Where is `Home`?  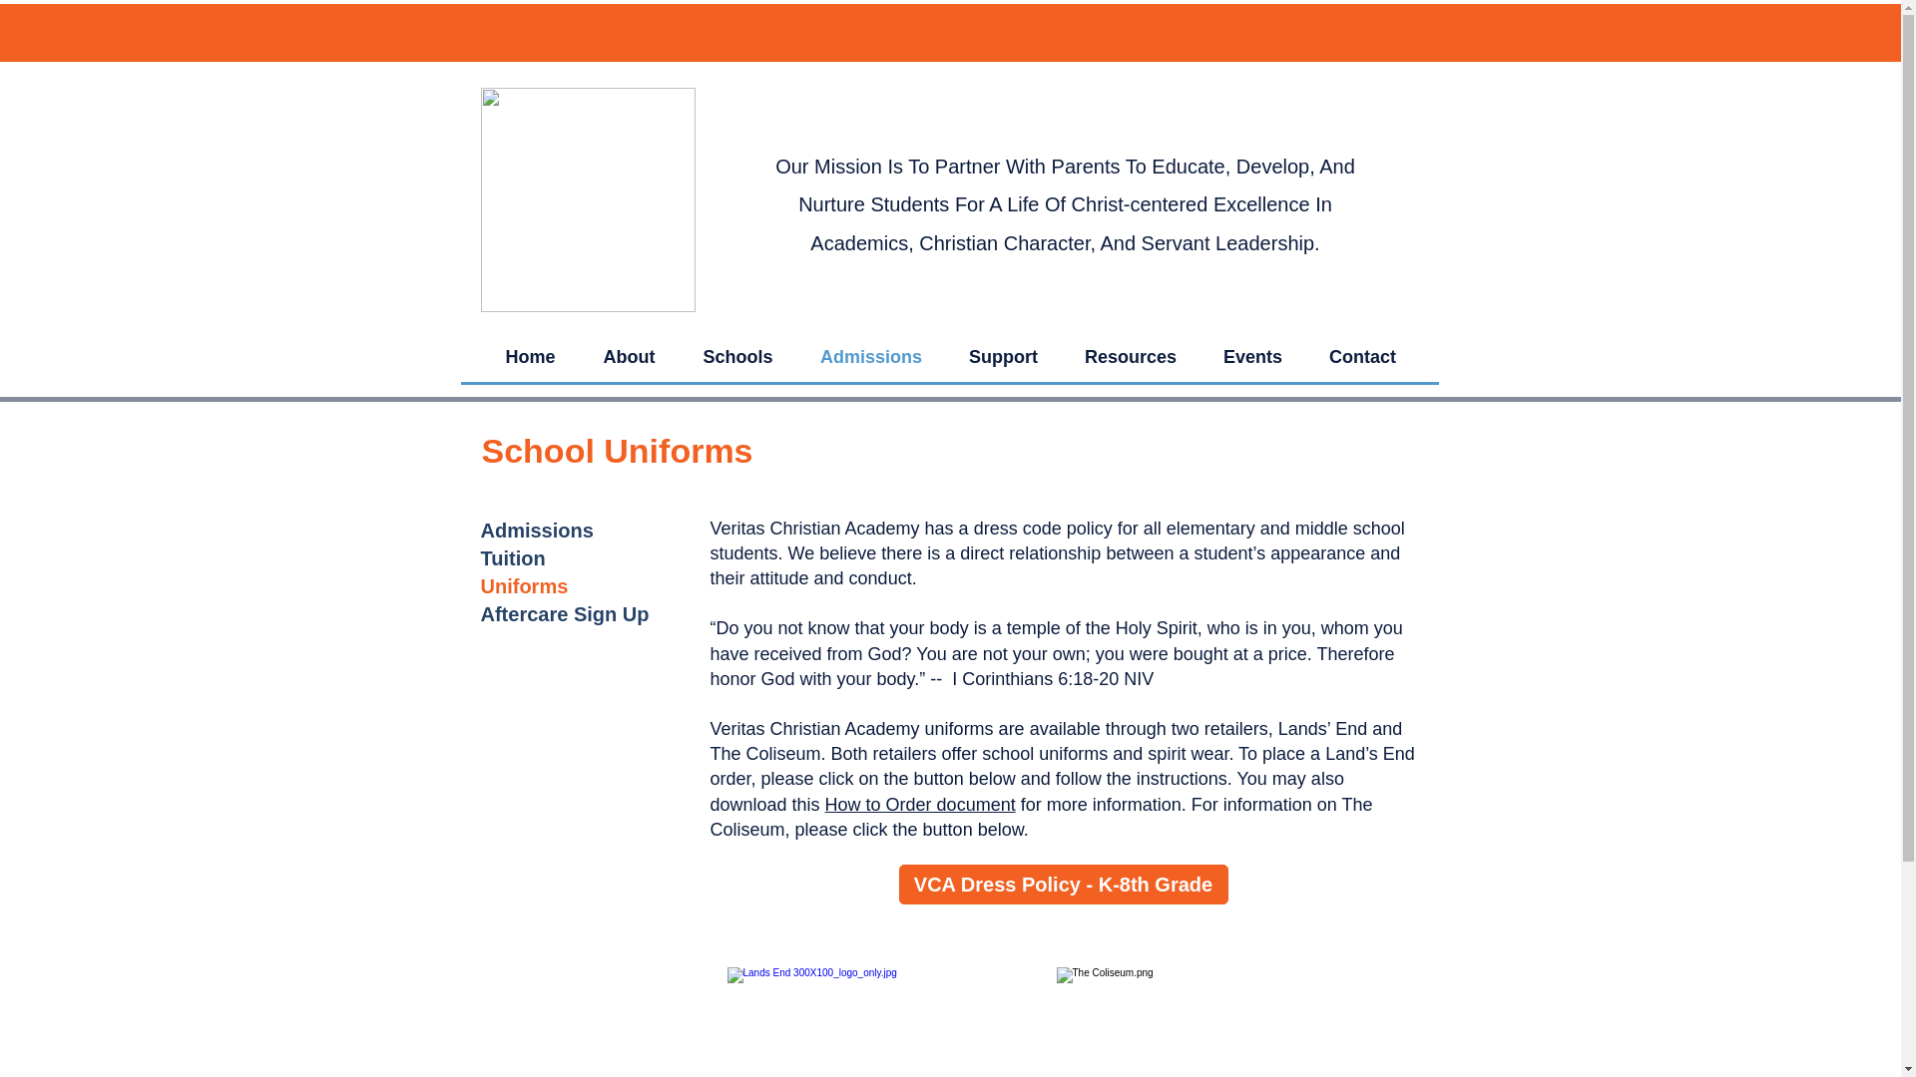
Home is located at coordinates (529, 357).